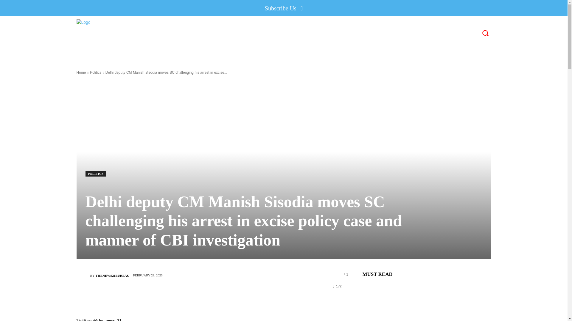 Image resolution: width=572 pixels, height=321 pixels. What do you see at coordinates (95, 174) in the screenshot?
I see `POLITICS` at bounding box center [95, 174].